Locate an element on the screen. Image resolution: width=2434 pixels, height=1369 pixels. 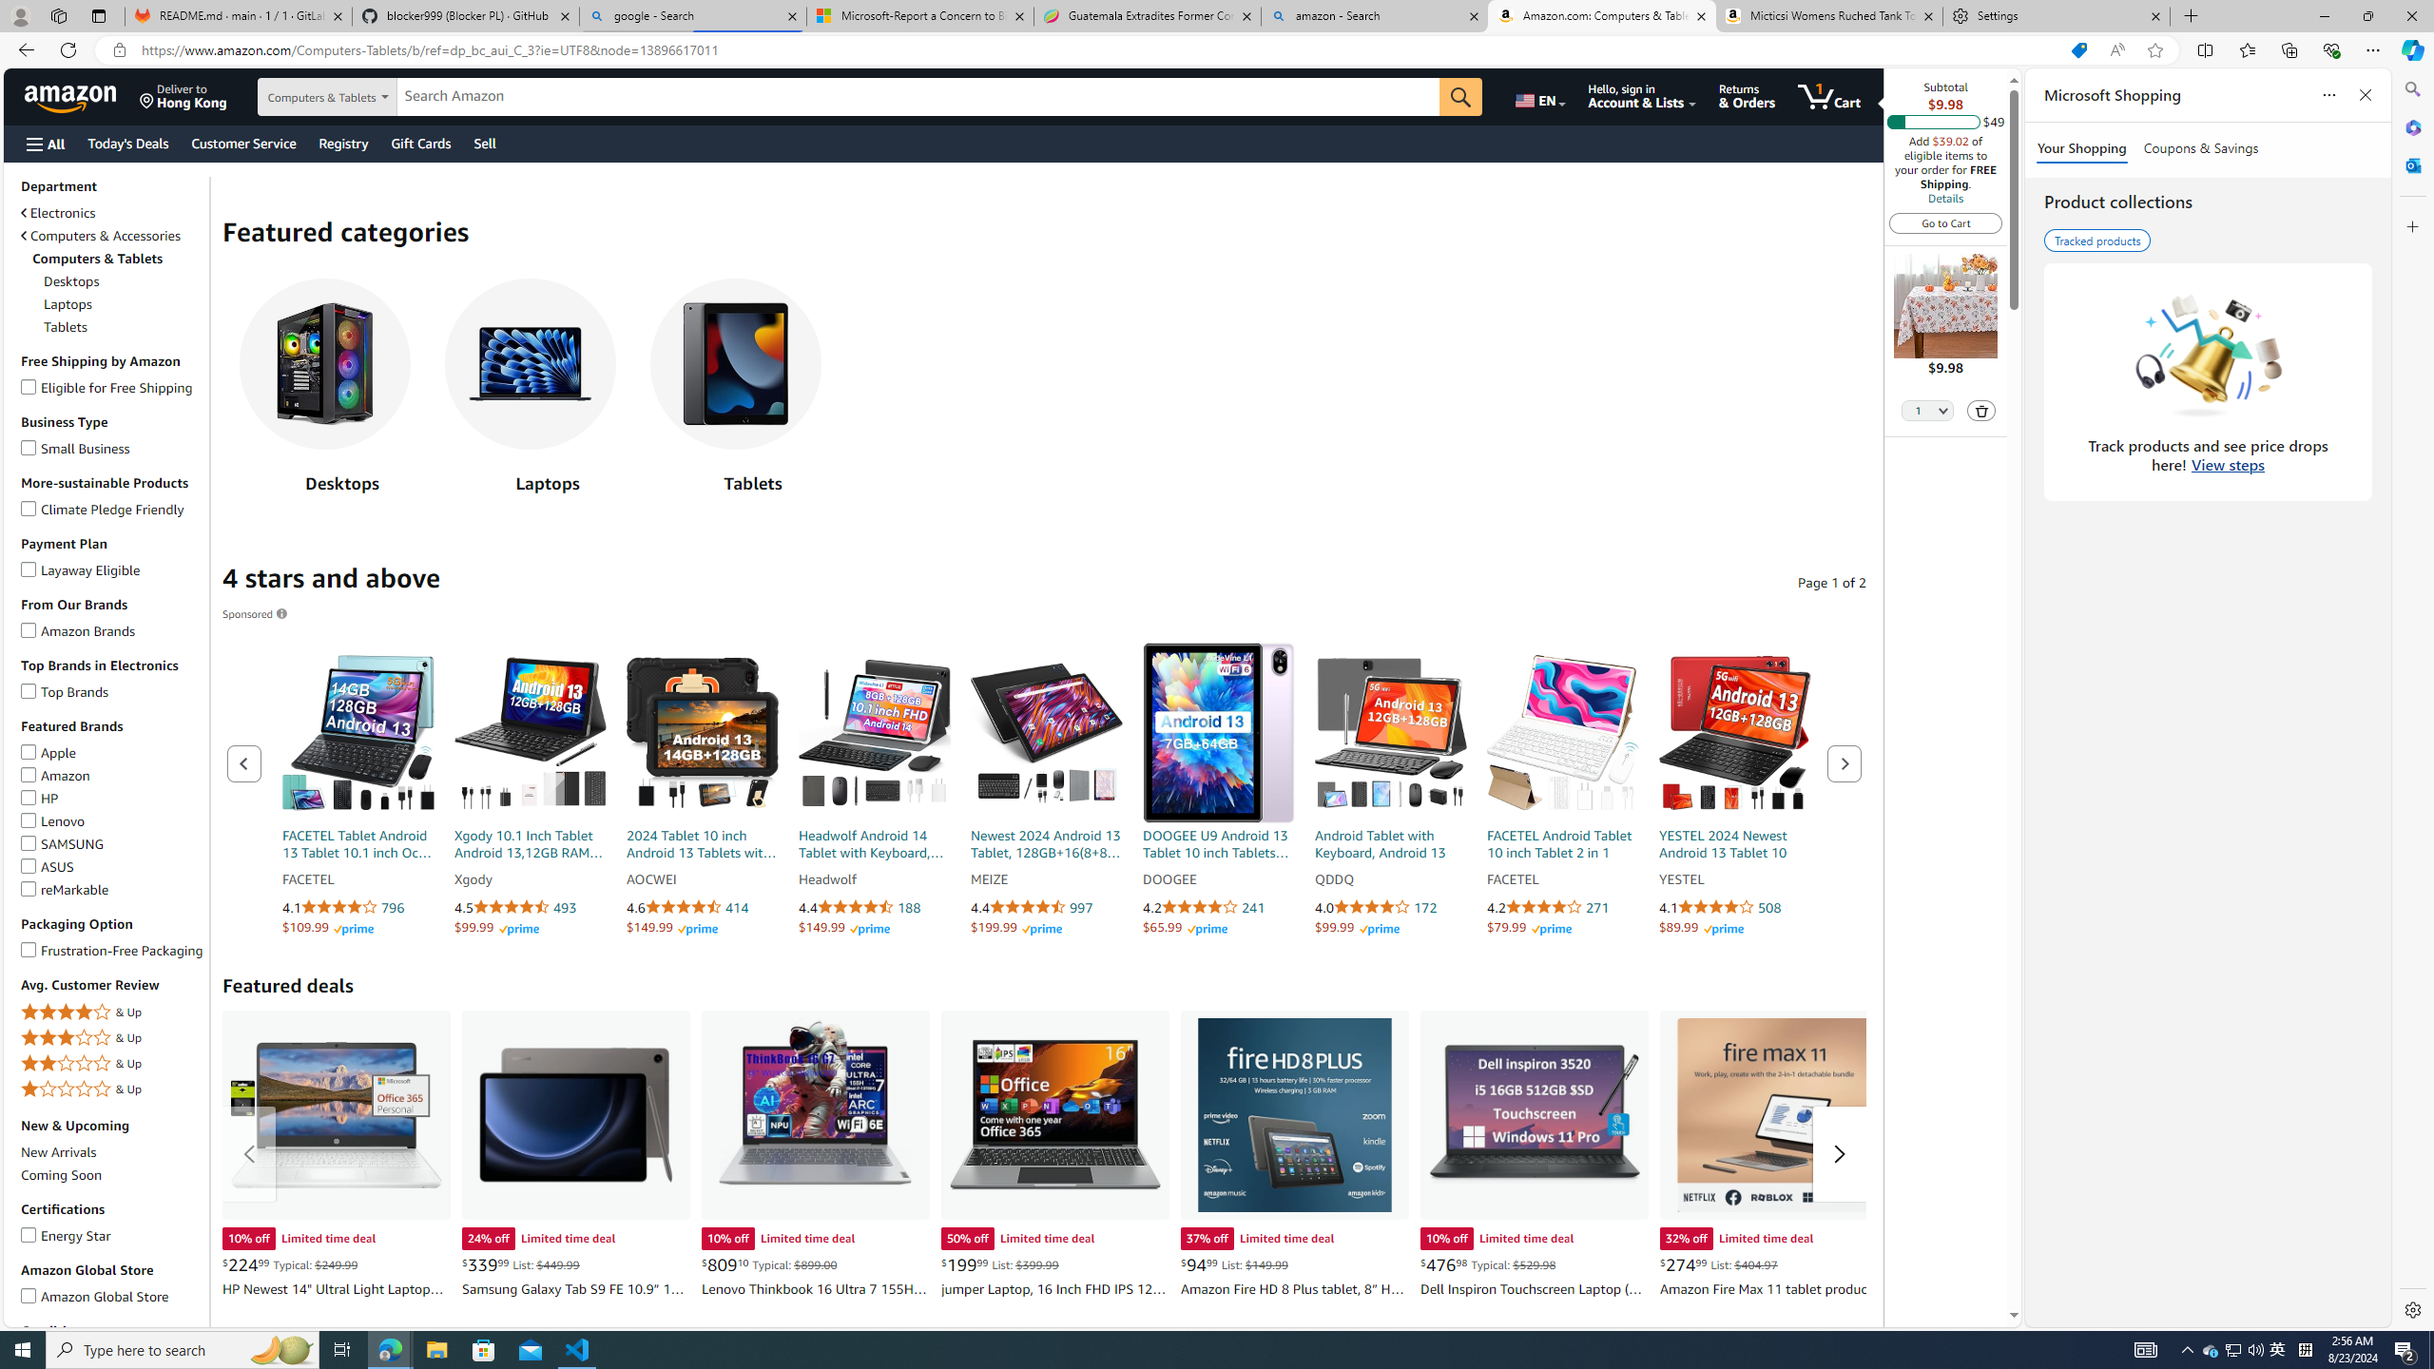
LenovoLenovo is located at coordinates (113, 821).